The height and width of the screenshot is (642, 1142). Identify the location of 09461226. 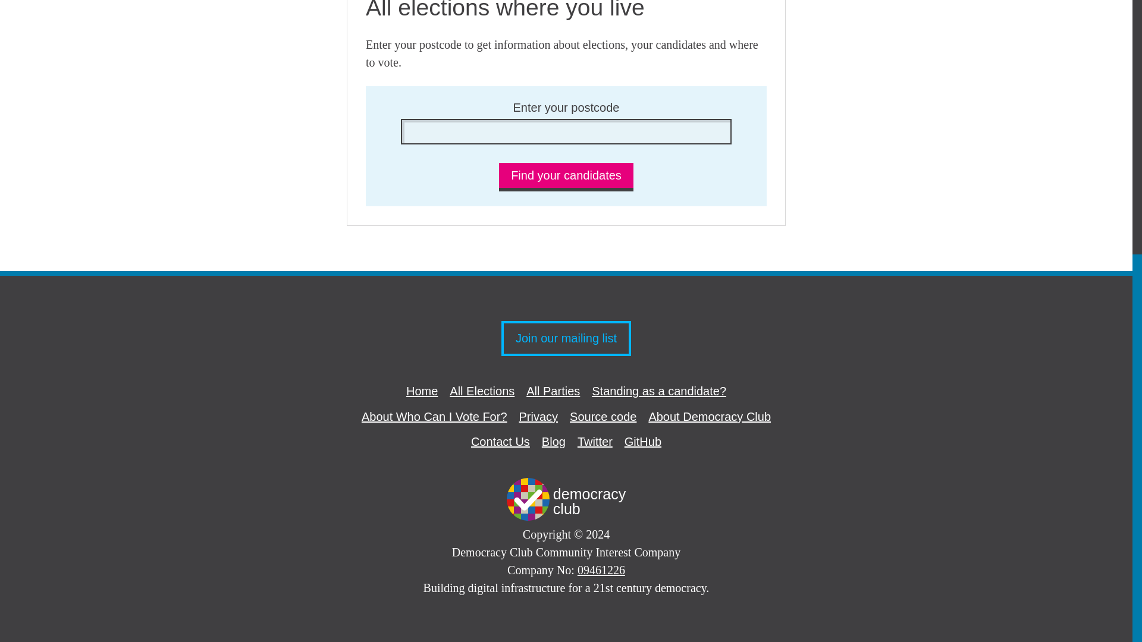
(601, 569).